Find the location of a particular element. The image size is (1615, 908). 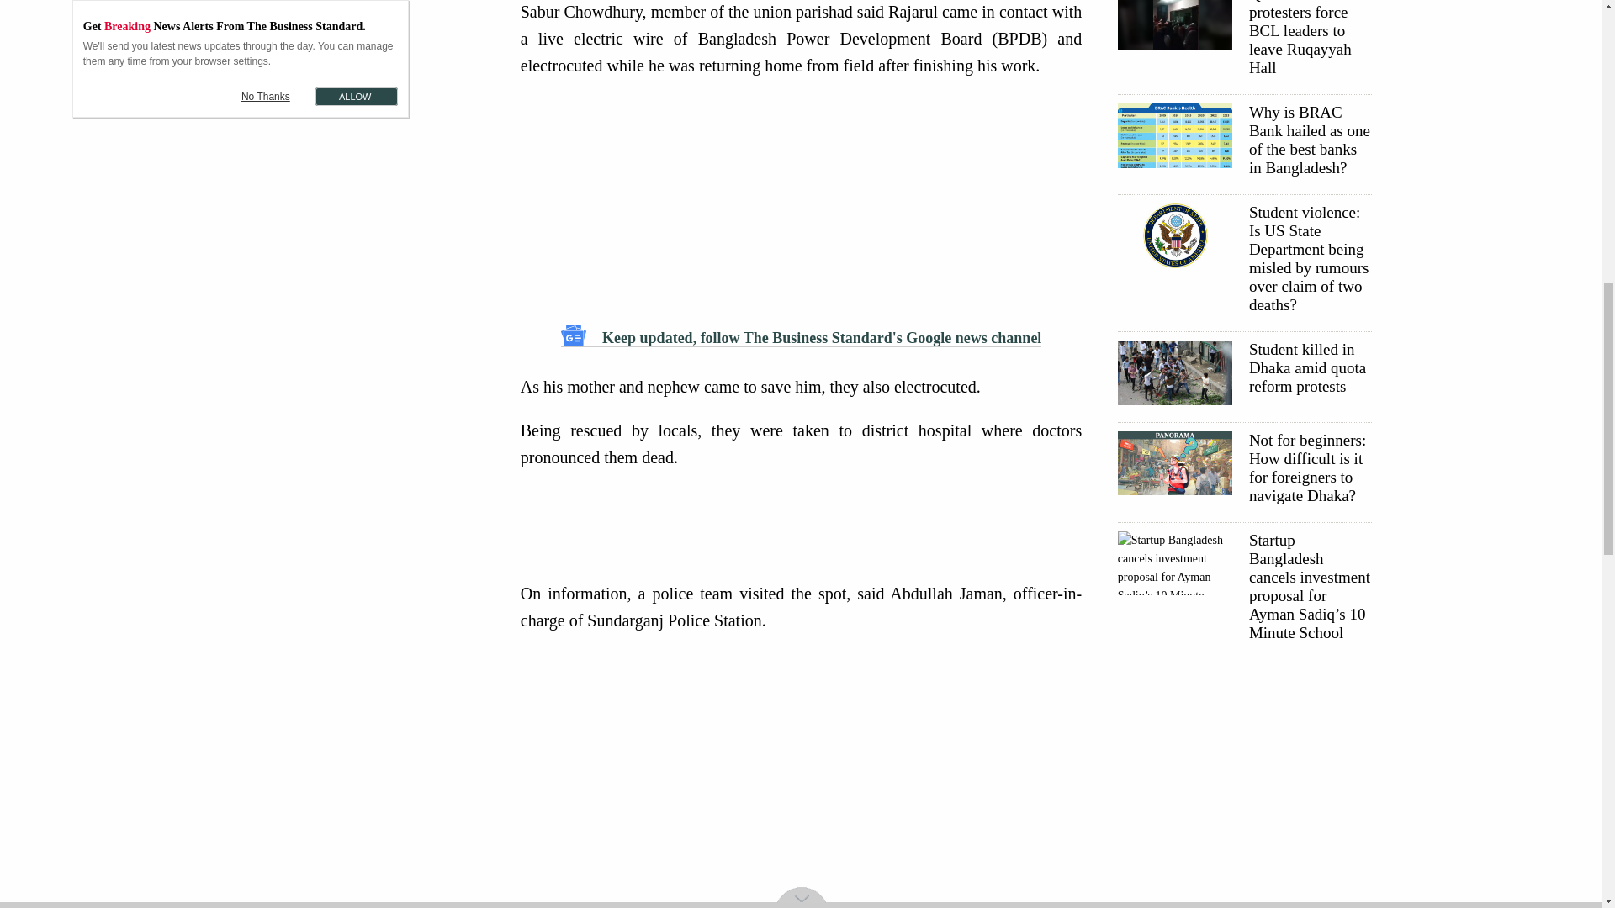

3rd party ad content is located at coordinates (801, 200).